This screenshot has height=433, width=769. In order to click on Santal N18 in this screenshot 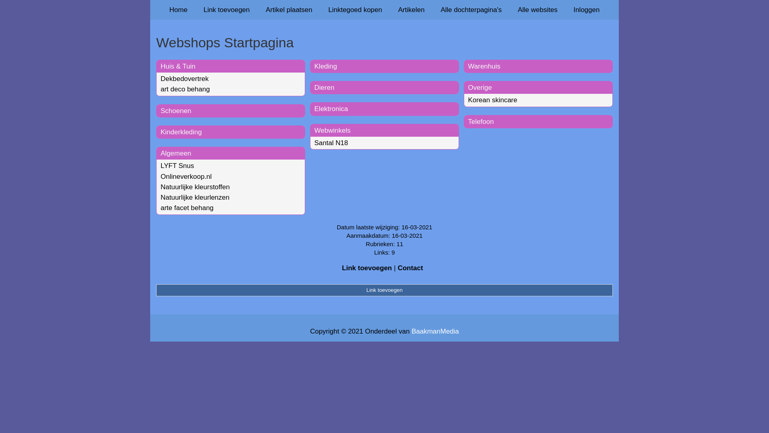, I will do `click(331, 143)`.